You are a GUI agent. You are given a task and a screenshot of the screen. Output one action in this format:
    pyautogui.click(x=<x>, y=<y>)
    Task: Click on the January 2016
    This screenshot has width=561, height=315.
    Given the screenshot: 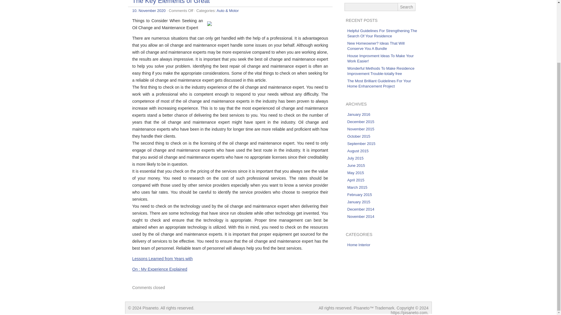 What is the action you would take?
    pyautogui.click(x=359, y=114)
    